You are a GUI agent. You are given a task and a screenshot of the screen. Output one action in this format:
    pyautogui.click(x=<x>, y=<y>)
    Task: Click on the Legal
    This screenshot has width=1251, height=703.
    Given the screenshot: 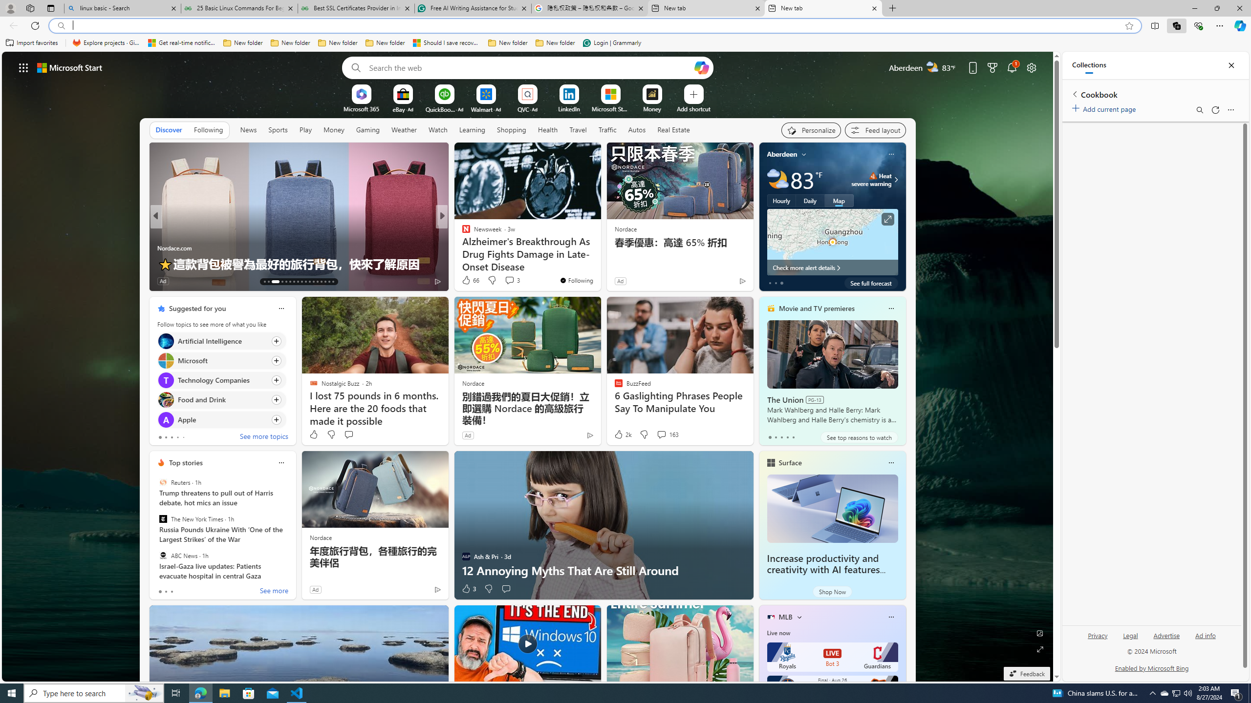 What is the action you would take?
    pyautogui.click(x=1130, y=640)
    